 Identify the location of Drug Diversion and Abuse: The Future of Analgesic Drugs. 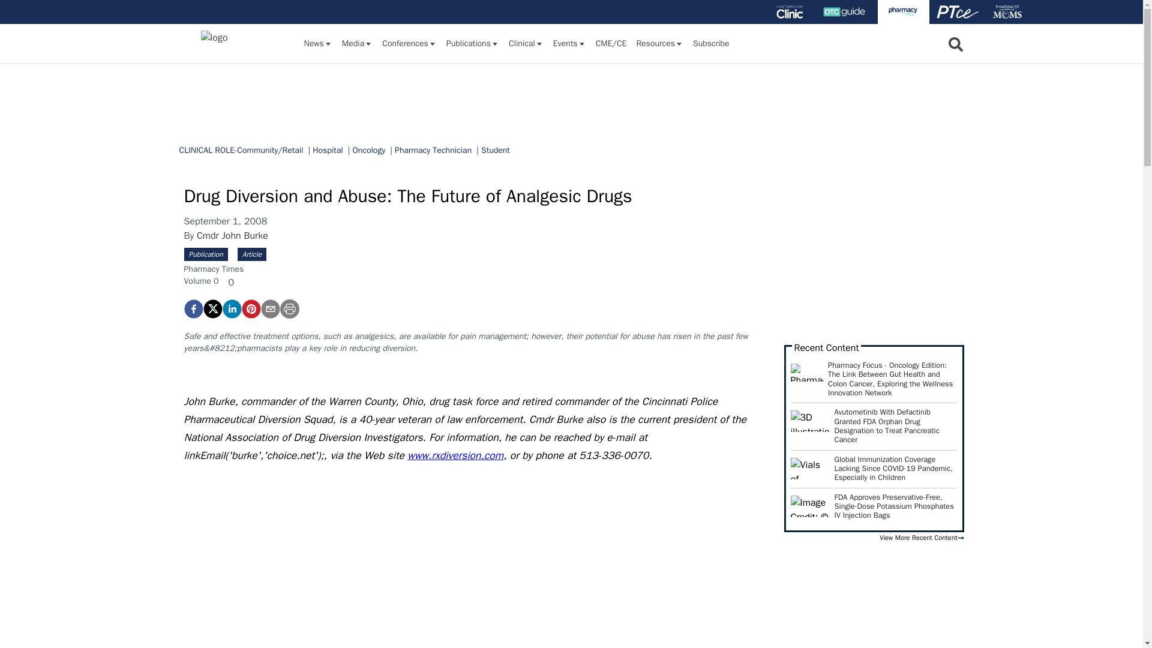
(193, 308).